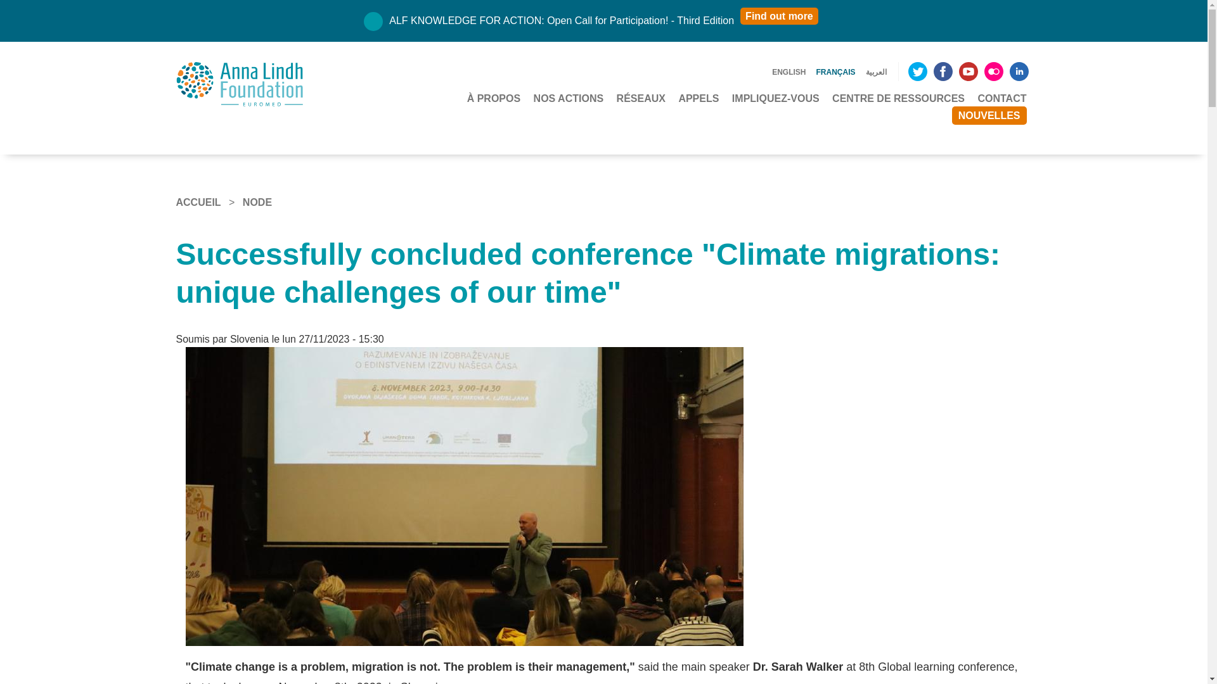 The image size is (1217, 684). I want to click on CENTRE DE RESSOURCES, so click(899, 99).